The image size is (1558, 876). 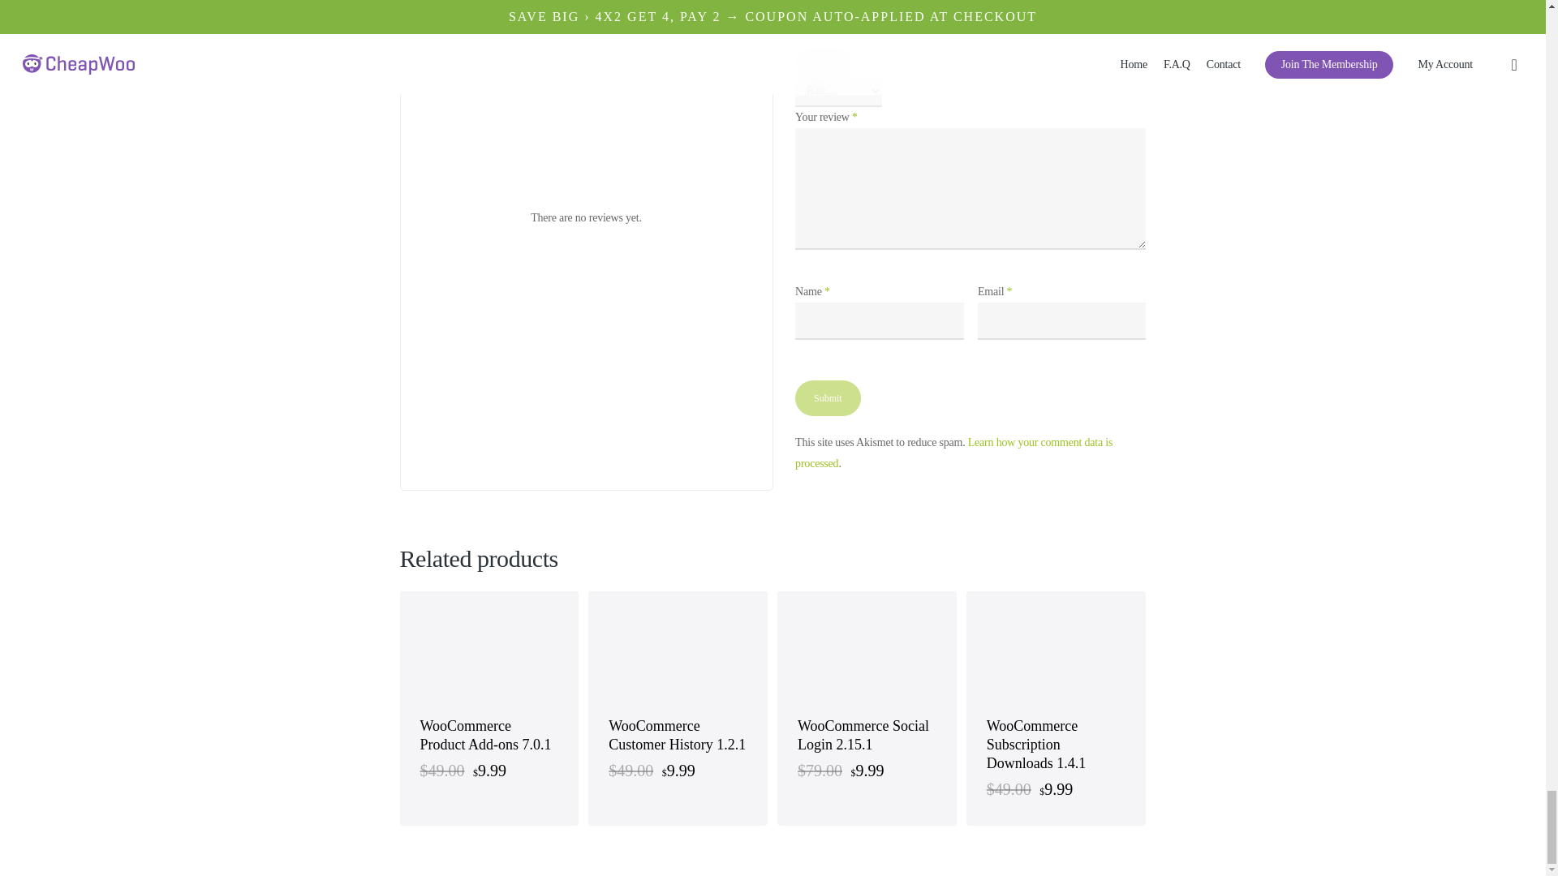 What do you see at coordinates (490, 735) in the screenshot?
I see `WooCommerce Product Add-ons 7.0.1` at bounding box center [490, 735].